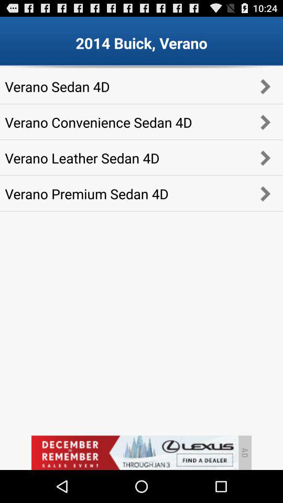 The width and height of the screenshot is (283, 503). I want to click on tap icon at the bottom, so click(134, 453).